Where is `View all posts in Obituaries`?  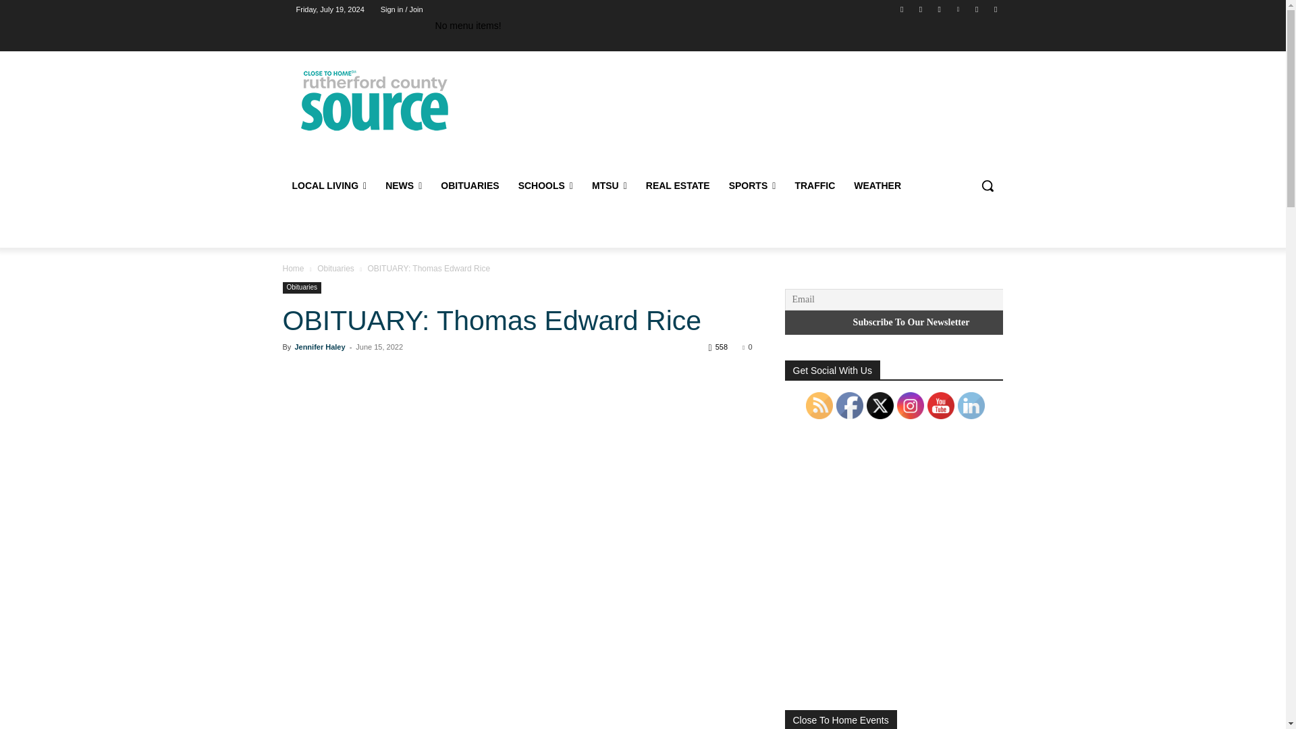
View all posts in Obituaries is located at coordinates (335, 269).